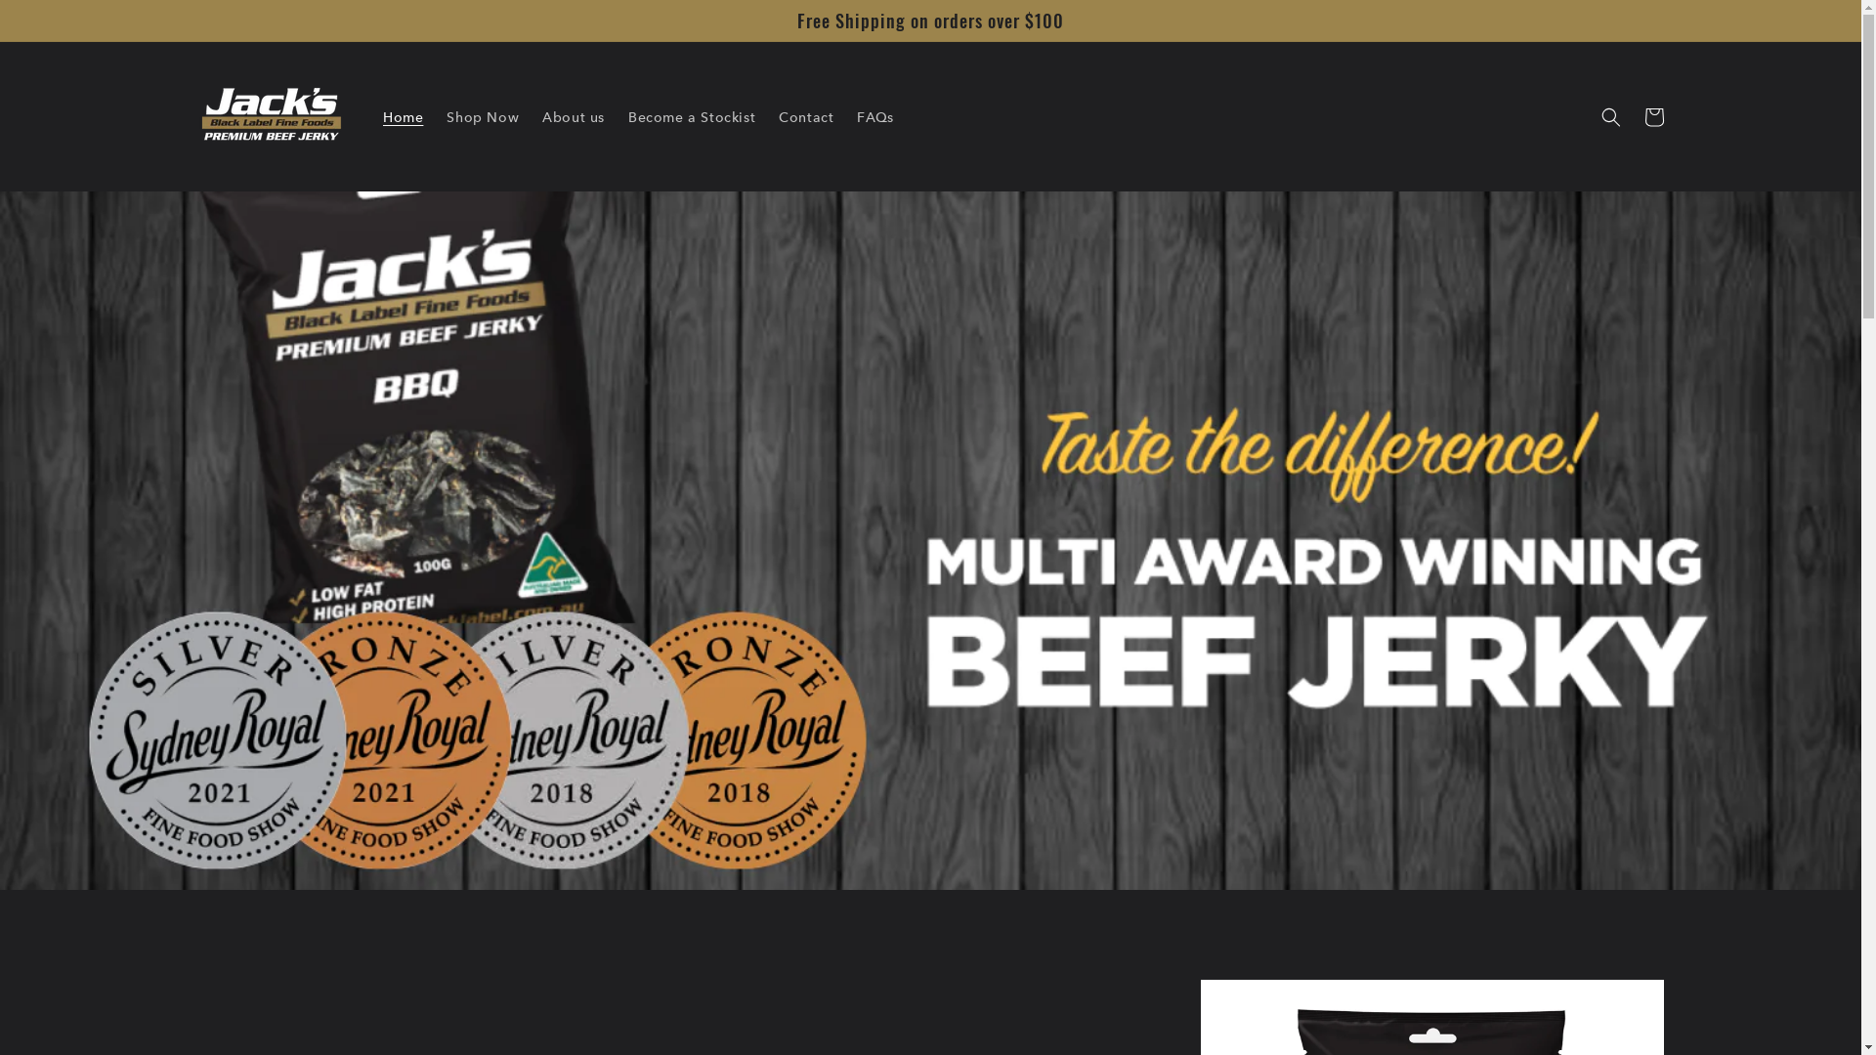 Image resolution: width=1876 pixels, height=1055 pixels. What do you see at coordinates (403, 116) in the screenshot?
I see `Home` at bounding box center [403, 116].